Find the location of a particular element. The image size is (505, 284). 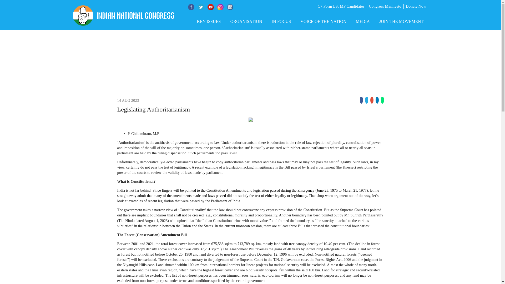

C7 Form LS, MP Candidates is located at coordinates (341, 6).